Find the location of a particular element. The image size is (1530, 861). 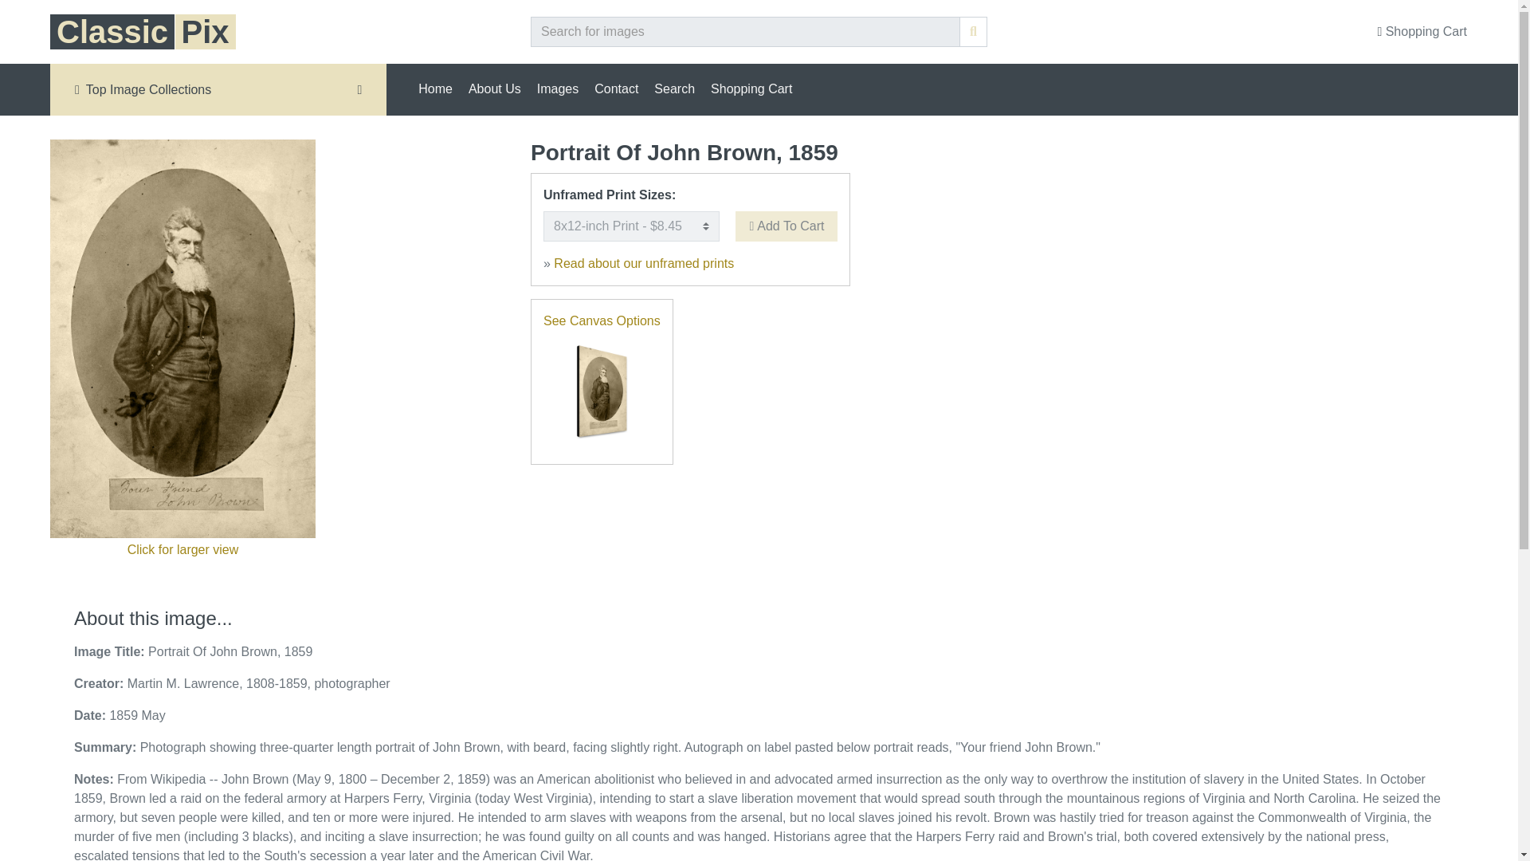

Add To Cart is located at coordinates (786, 226).